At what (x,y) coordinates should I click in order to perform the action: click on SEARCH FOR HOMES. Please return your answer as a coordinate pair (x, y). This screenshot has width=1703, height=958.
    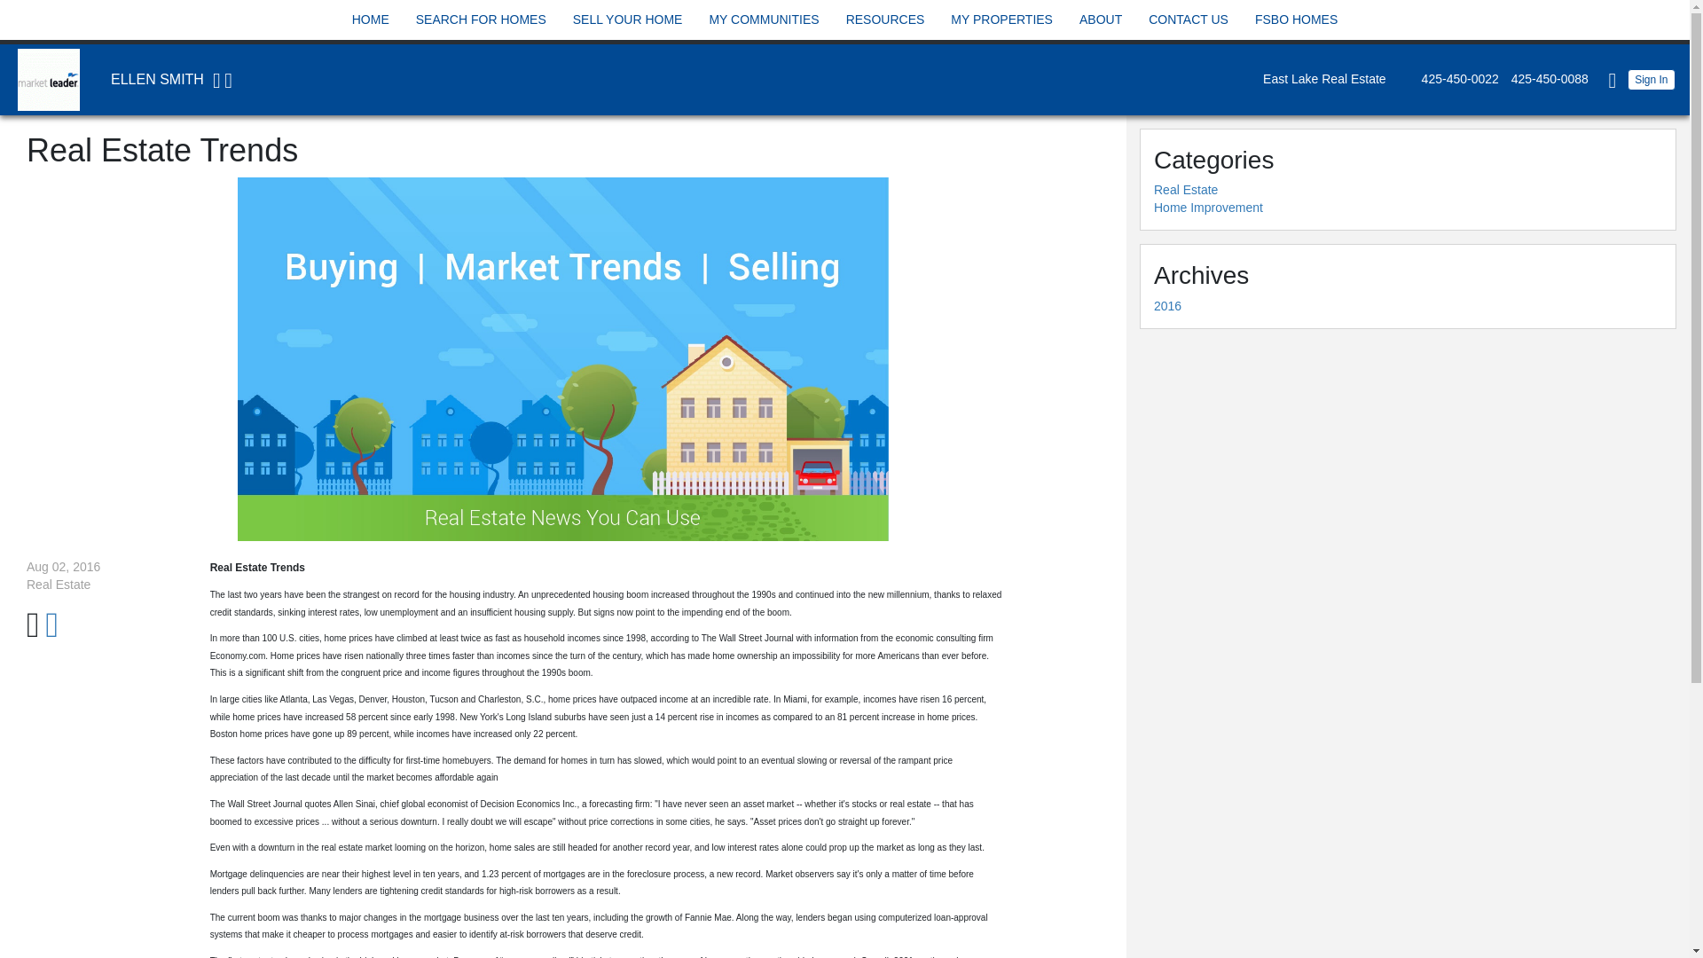
    Looking at the image, I should click on (481, 20).